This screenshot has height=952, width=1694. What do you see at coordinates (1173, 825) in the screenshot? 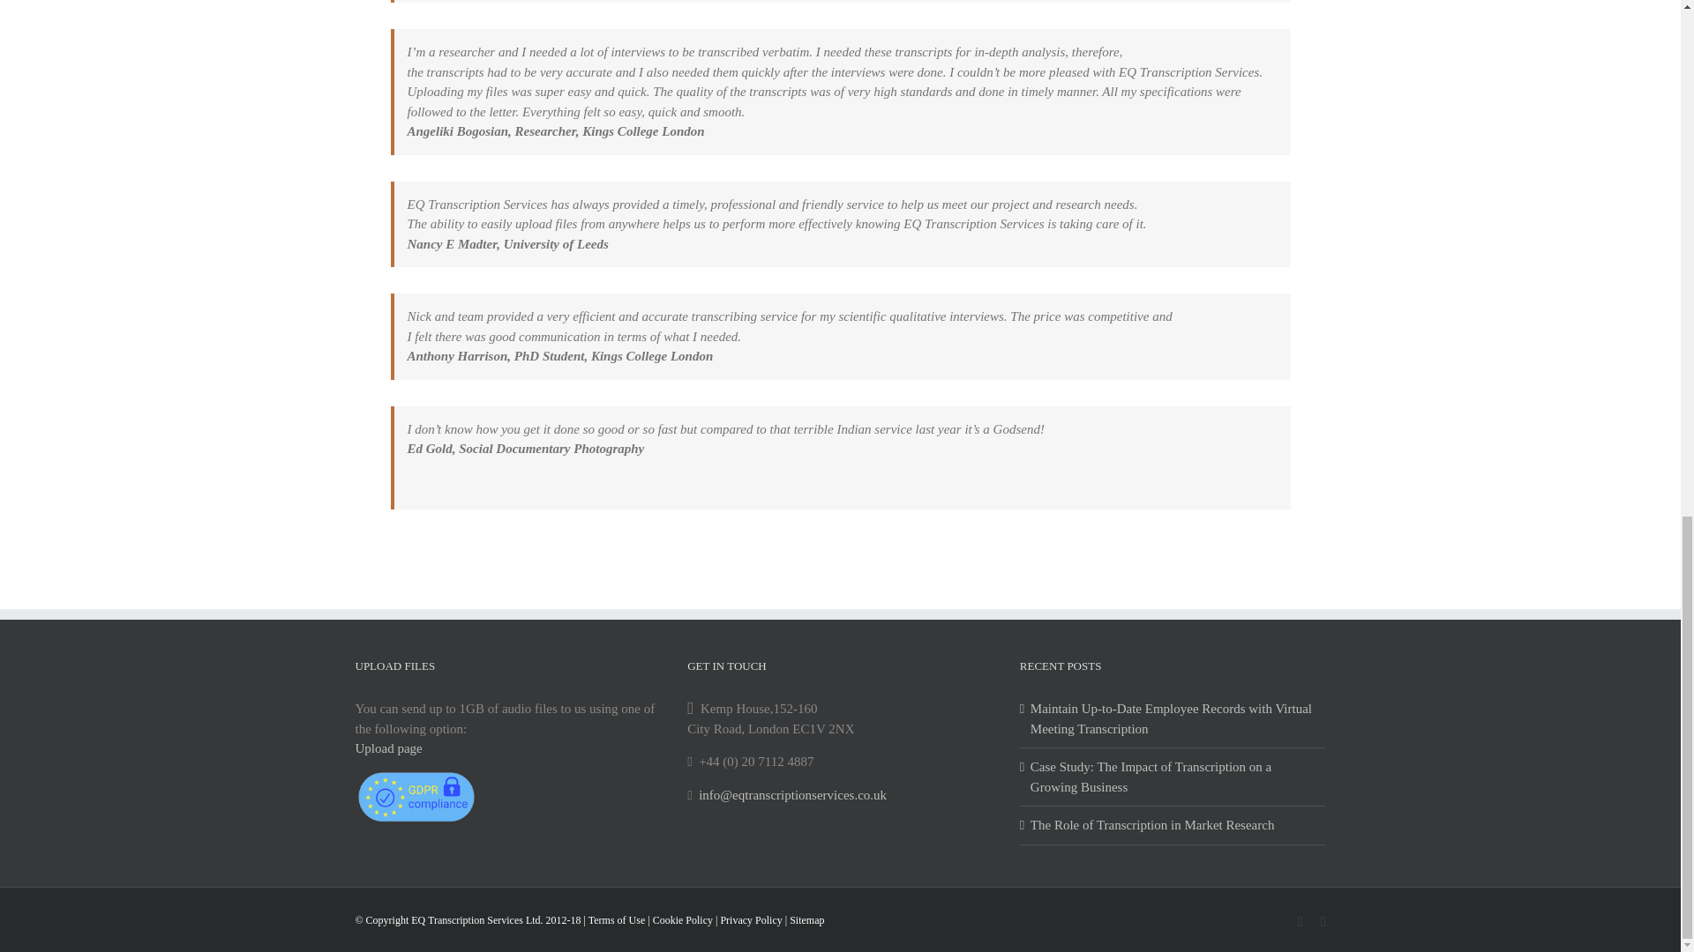
I see `The Role of Transcription in Market Research` at bounding box center [1173, 825].